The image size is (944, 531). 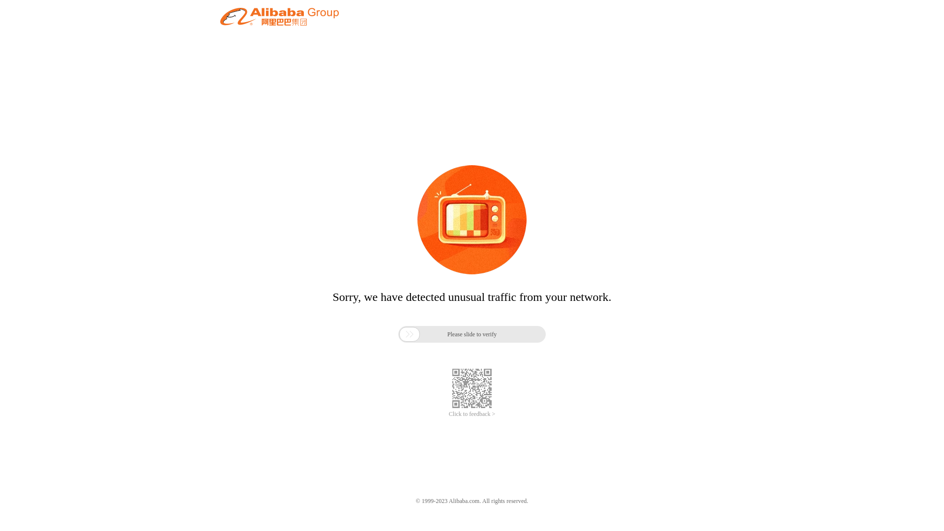 I want to click on Click to feedback >, so click(x=472, y=414).